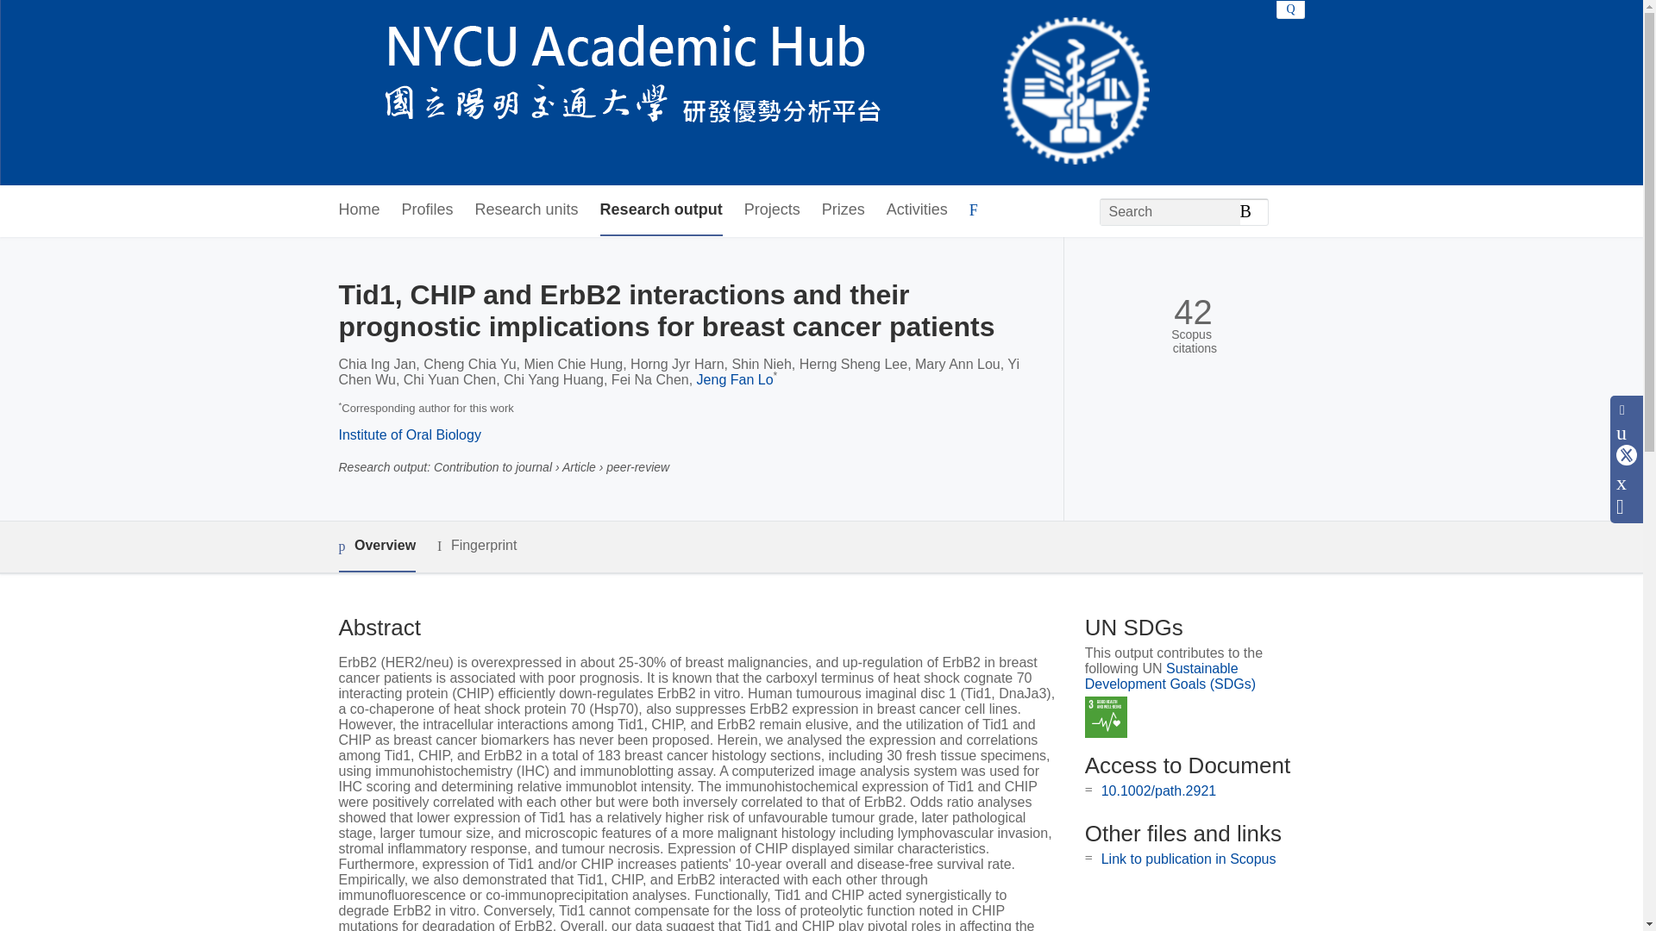  What do you see at coordinates (526, 210) in the screenshot?
I see `Research units` at bounding box center [526, 210].